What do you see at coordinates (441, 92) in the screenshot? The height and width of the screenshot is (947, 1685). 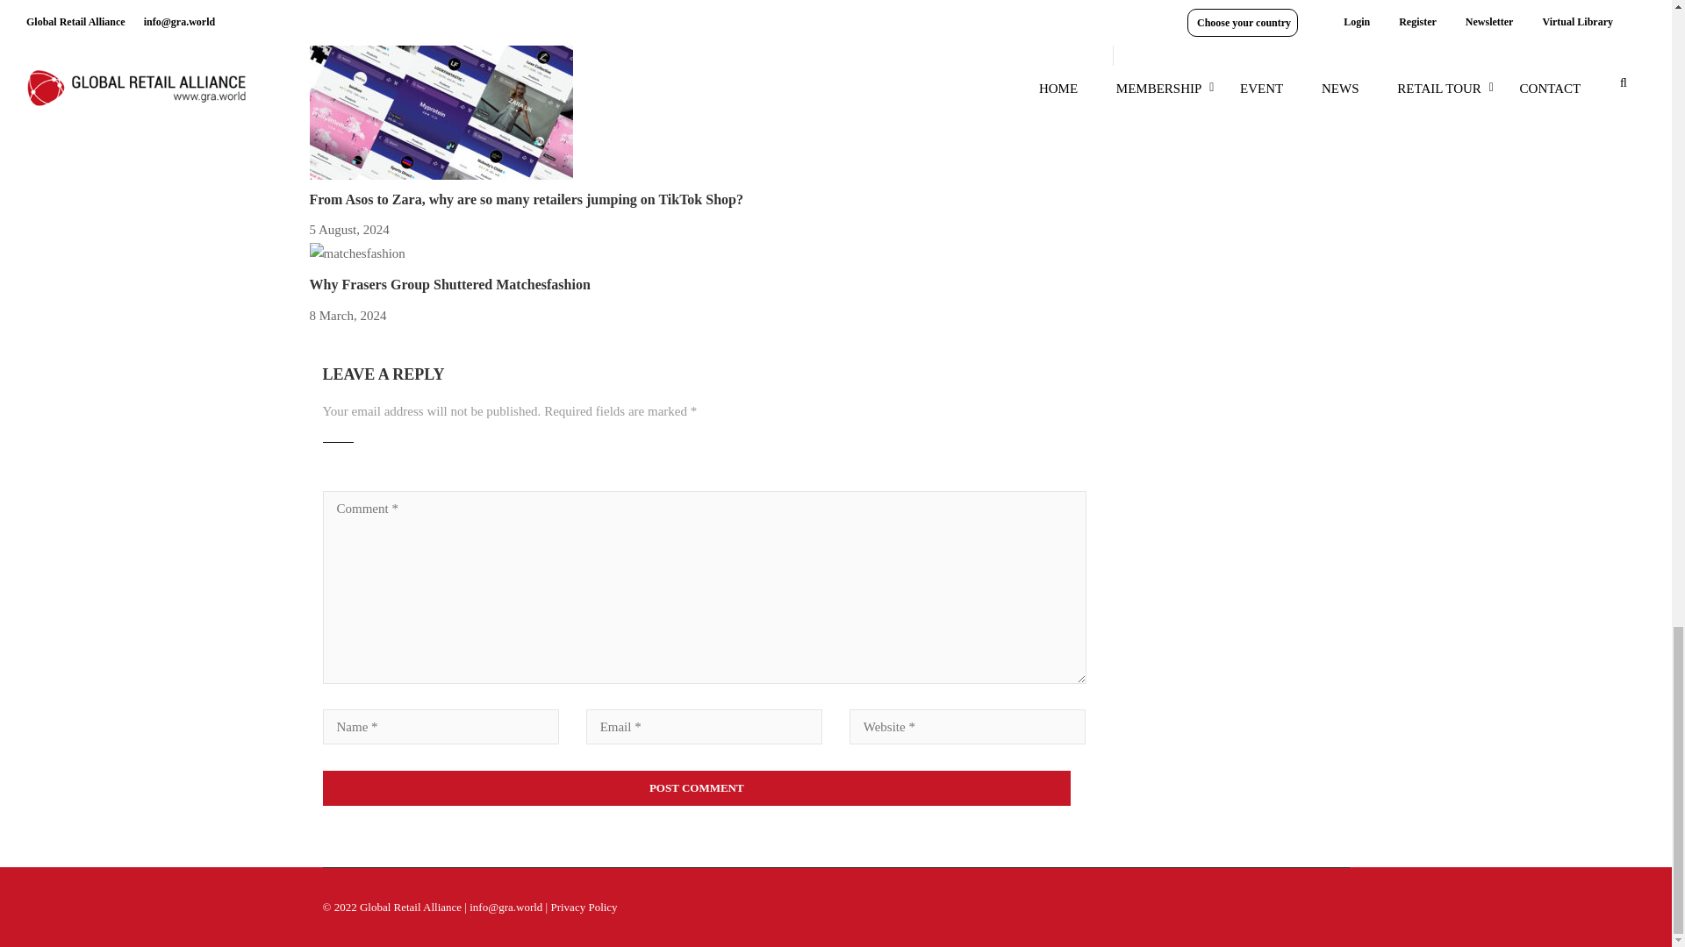 I see `tiktok-commerce` at bounding box center [441, 92].